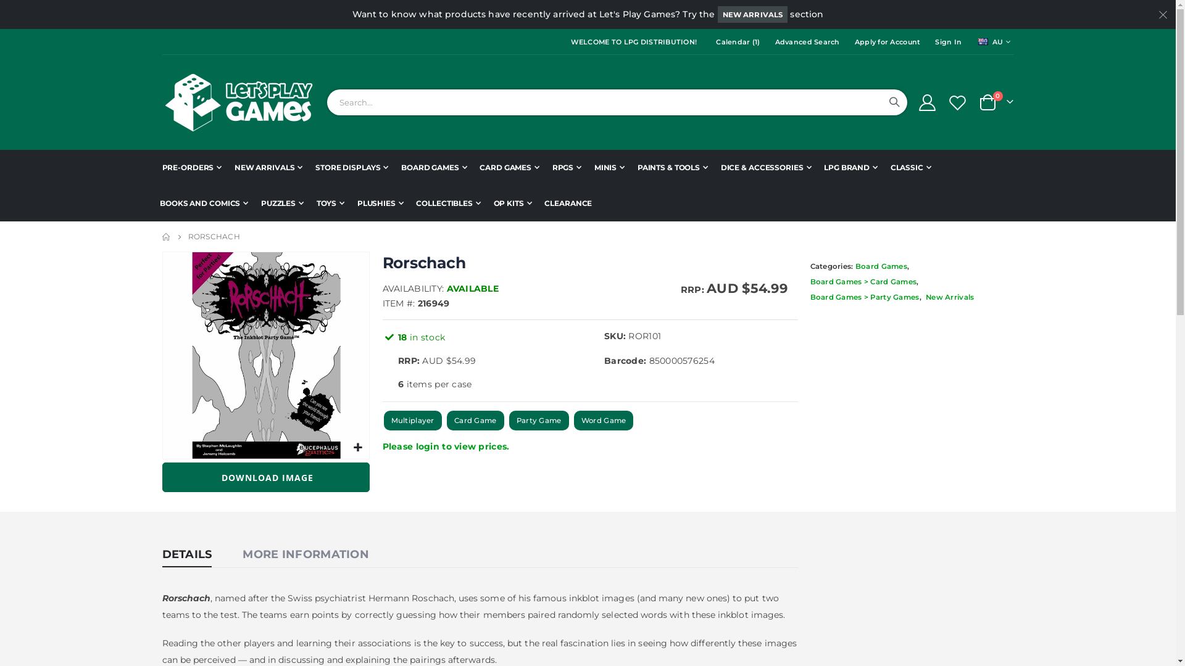 The image size is (1185, 666). I want to click on Board Games > Party Games, so click(865, 297).